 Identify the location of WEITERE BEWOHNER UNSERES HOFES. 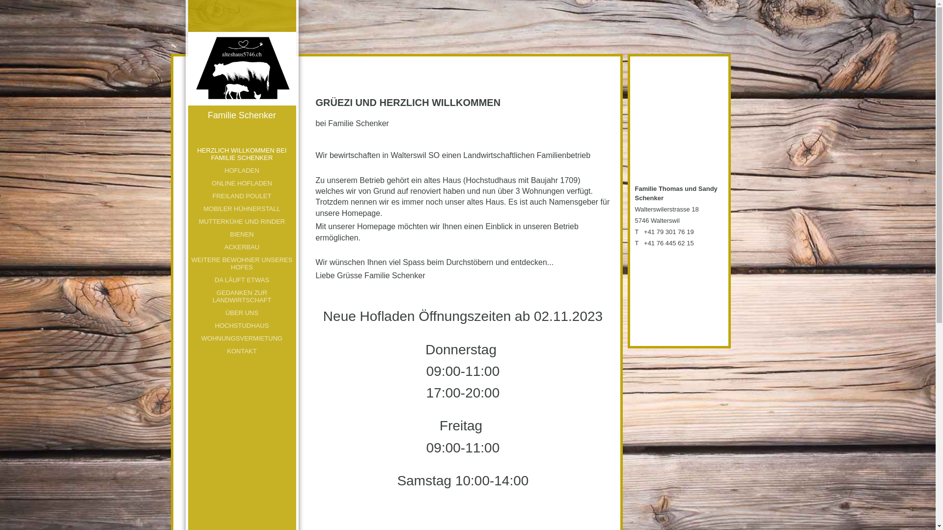
(242, 264).